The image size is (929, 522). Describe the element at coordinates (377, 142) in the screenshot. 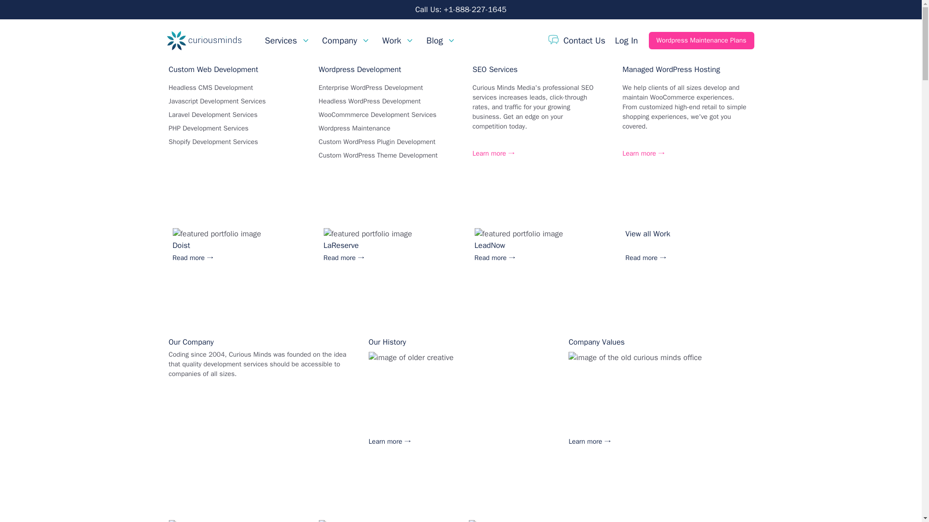

I see `Custom WordPress Plugin Development` at that location.